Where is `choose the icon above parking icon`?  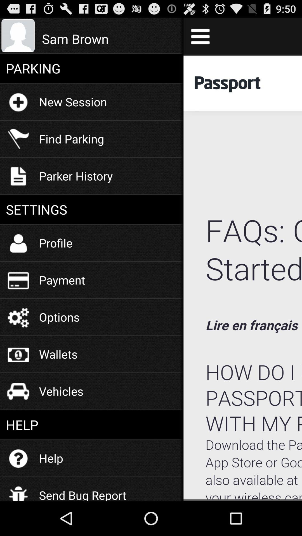 choose the icon above parking icon is located at coordinates (110, 39).